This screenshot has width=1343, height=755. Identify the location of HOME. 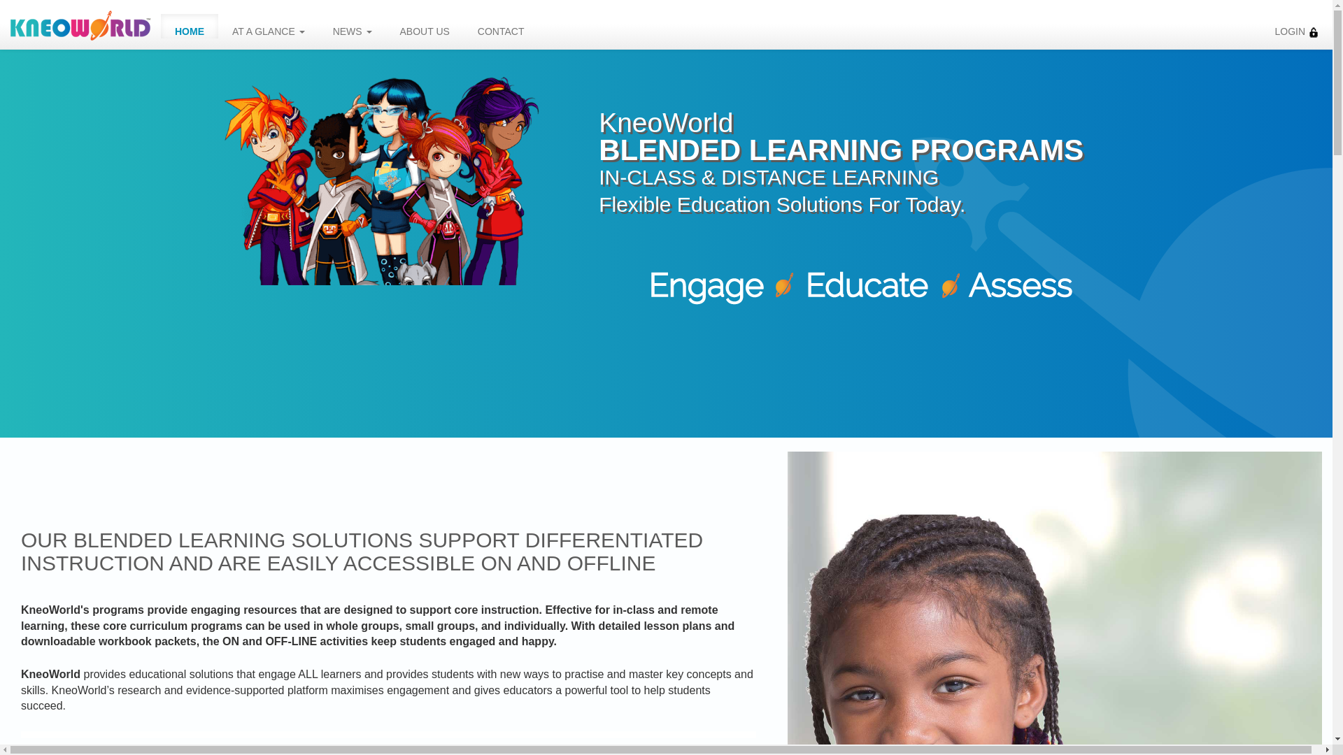
(189, 27).